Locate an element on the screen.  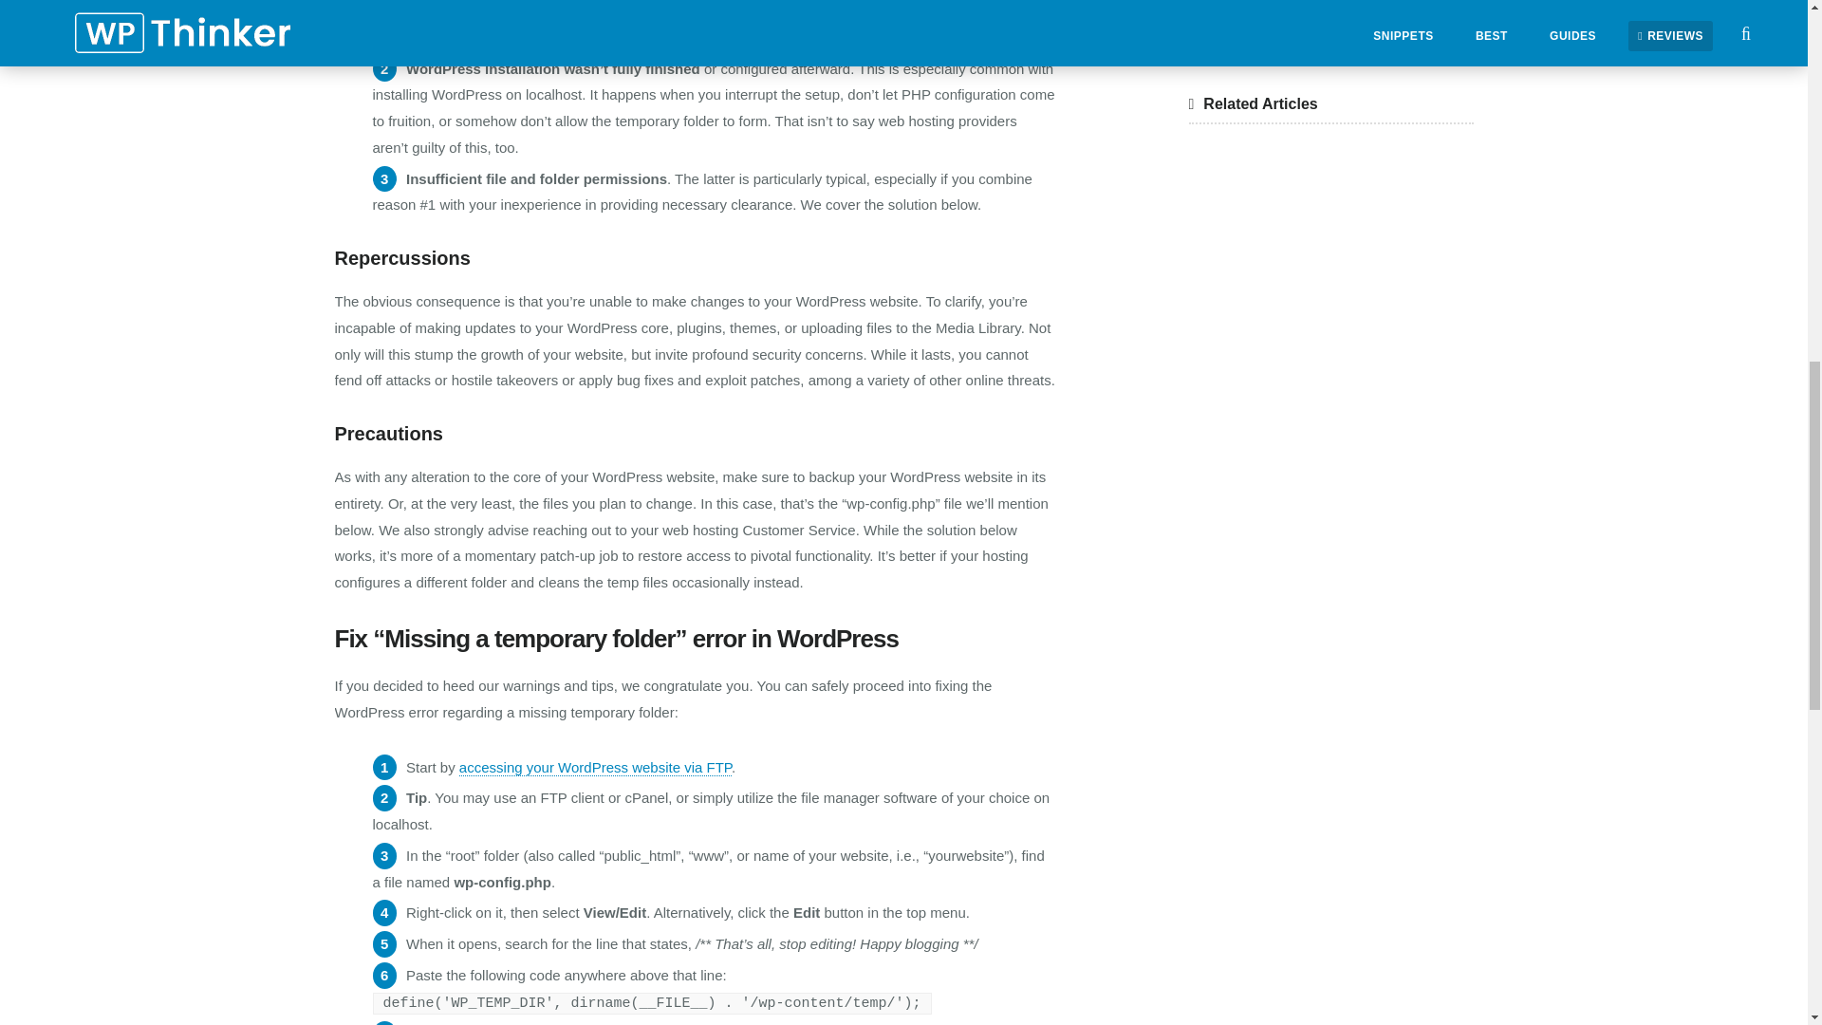
accessing your WordPress website via FTP is located at coordinates (595, 767).